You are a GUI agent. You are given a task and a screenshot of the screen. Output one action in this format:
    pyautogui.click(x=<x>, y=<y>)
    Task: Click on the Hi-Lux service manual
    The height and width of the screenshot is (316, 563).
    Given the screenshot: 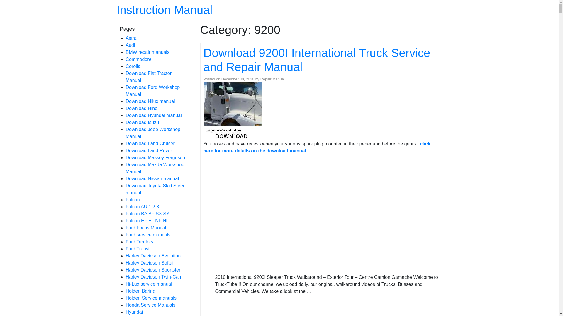 What is the action you would take?
    pyautogui.click(x=149, y=284)
    